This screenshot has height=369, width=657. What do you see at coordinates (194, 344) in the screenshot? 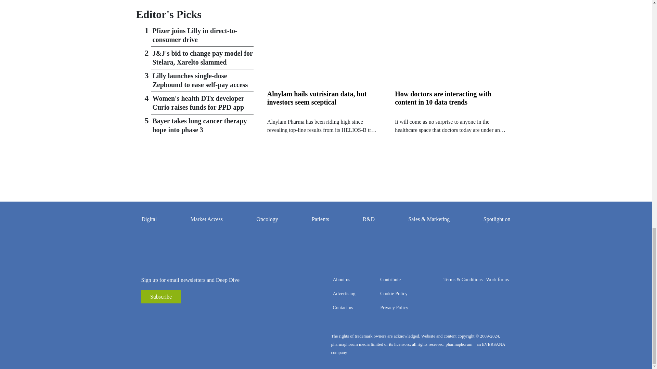
I see `Pharmaphorum` at bounding box center [194, 344].